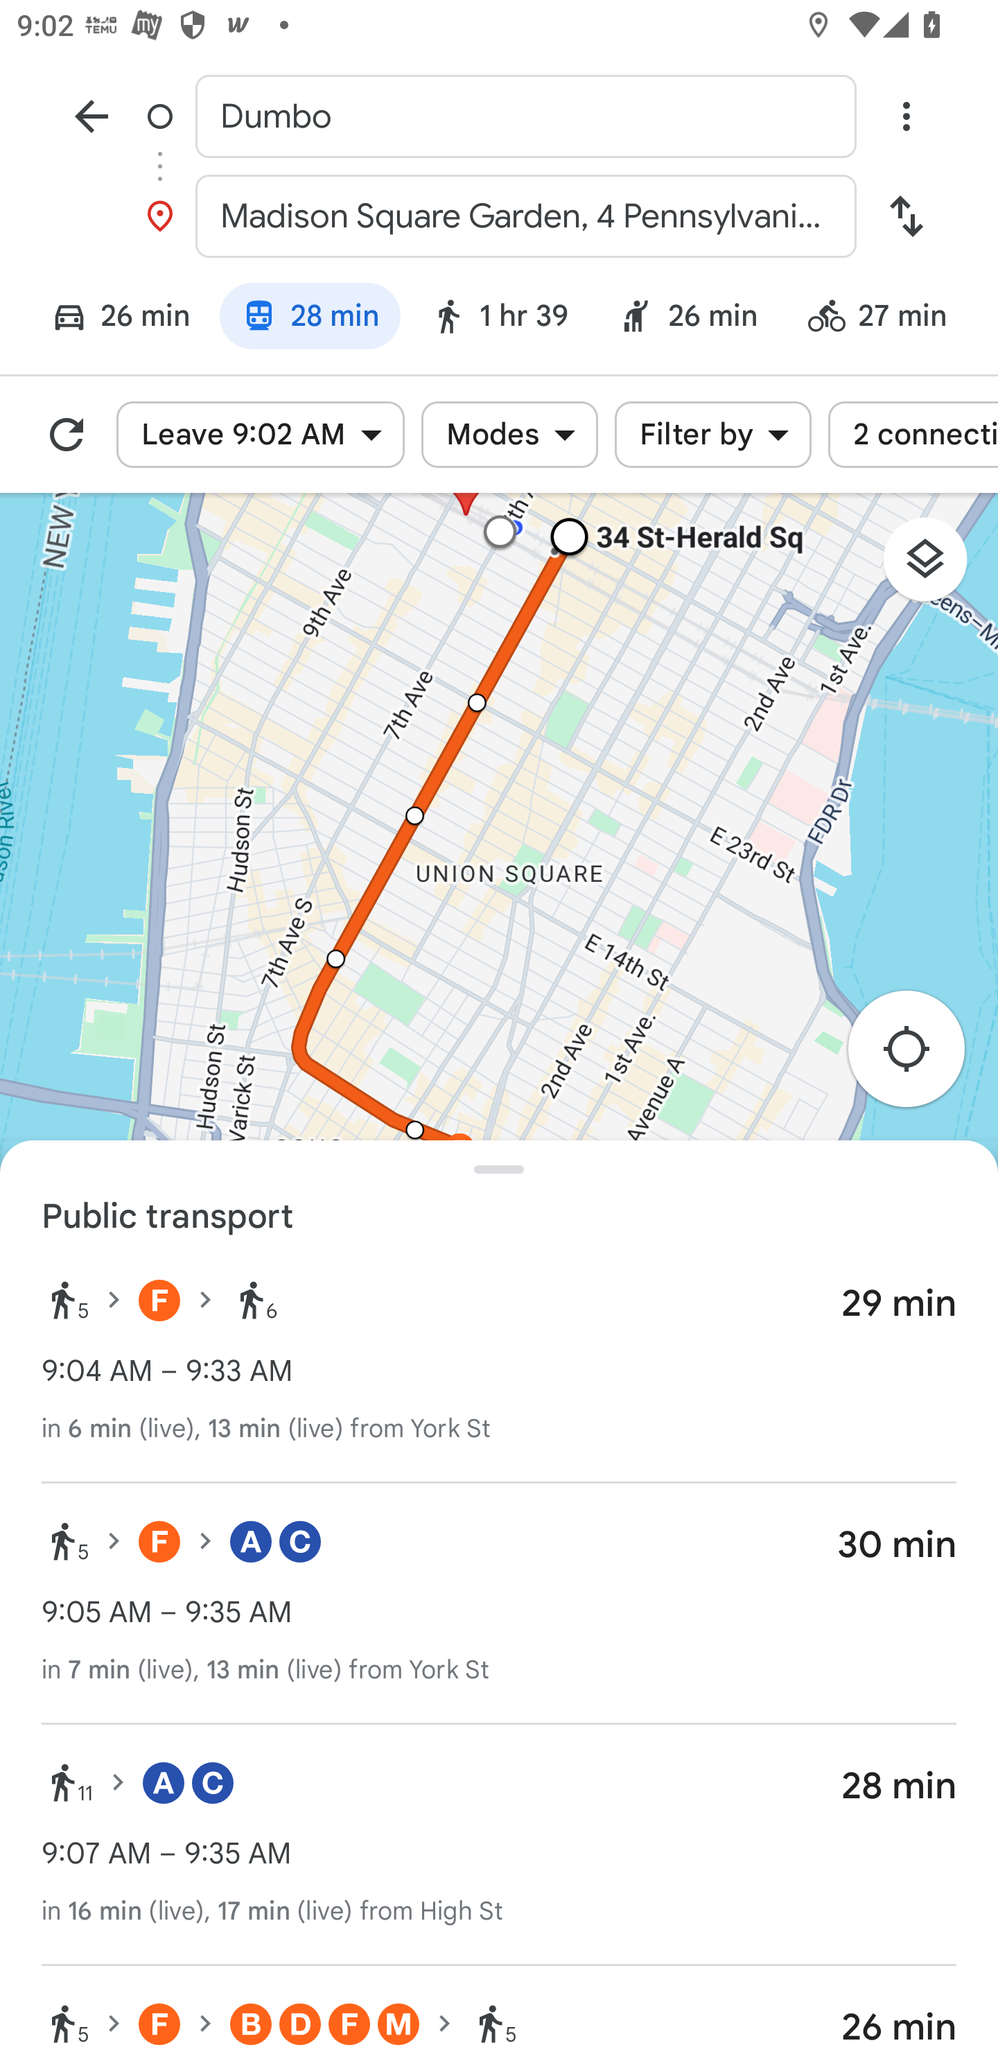  Describe the element at coordinates (888, 320) in the screenshot. I see `Bicycling mode: 27 min 27 min` at that location.